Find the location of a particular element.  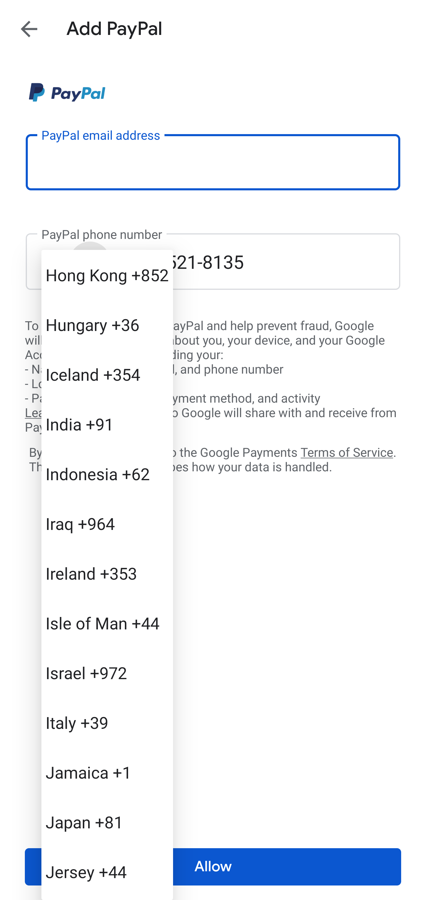

Indonesia +62 is located at coordinates (107, 474).